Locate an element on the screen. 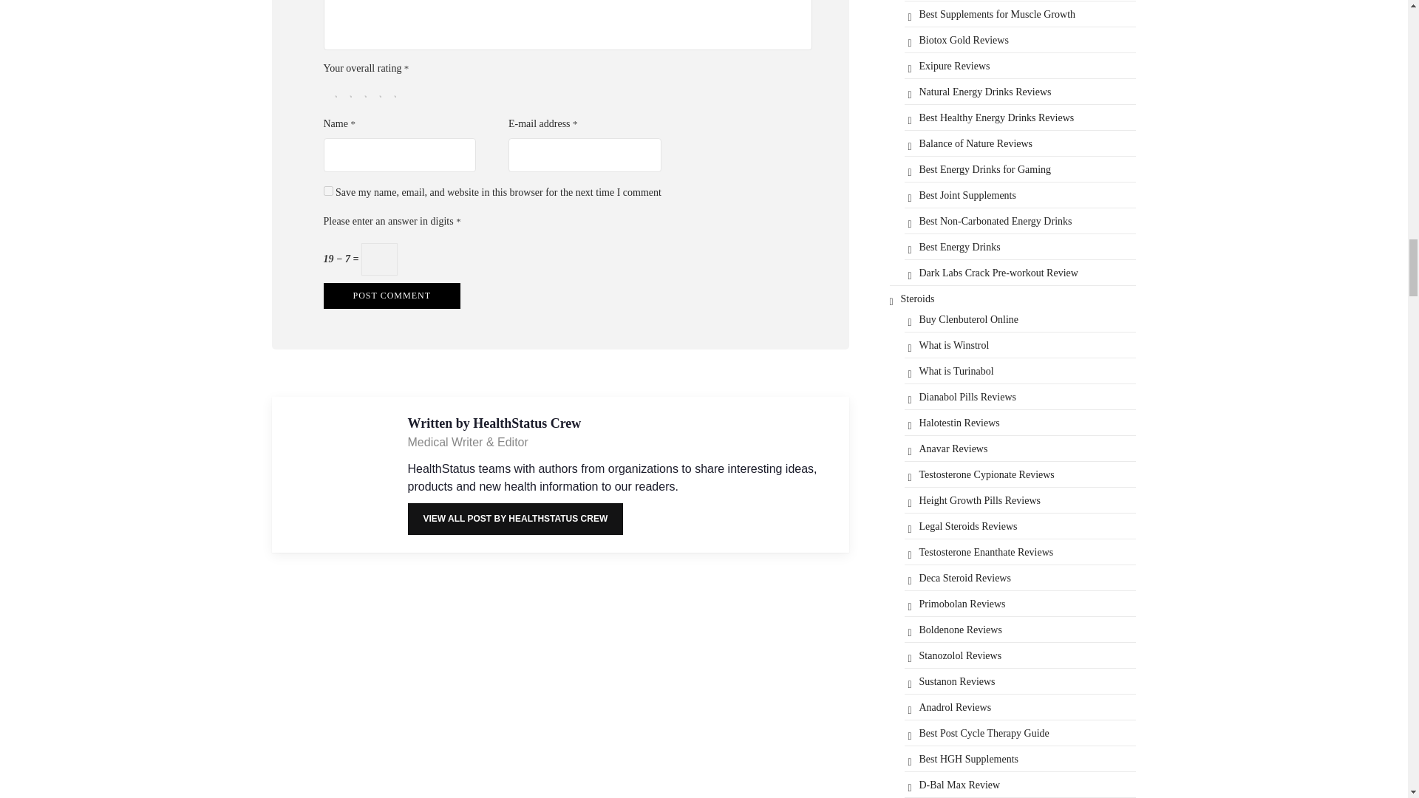 This screenshot has width=1419, height=798. Post Comment is located at coordinates (392, 296).